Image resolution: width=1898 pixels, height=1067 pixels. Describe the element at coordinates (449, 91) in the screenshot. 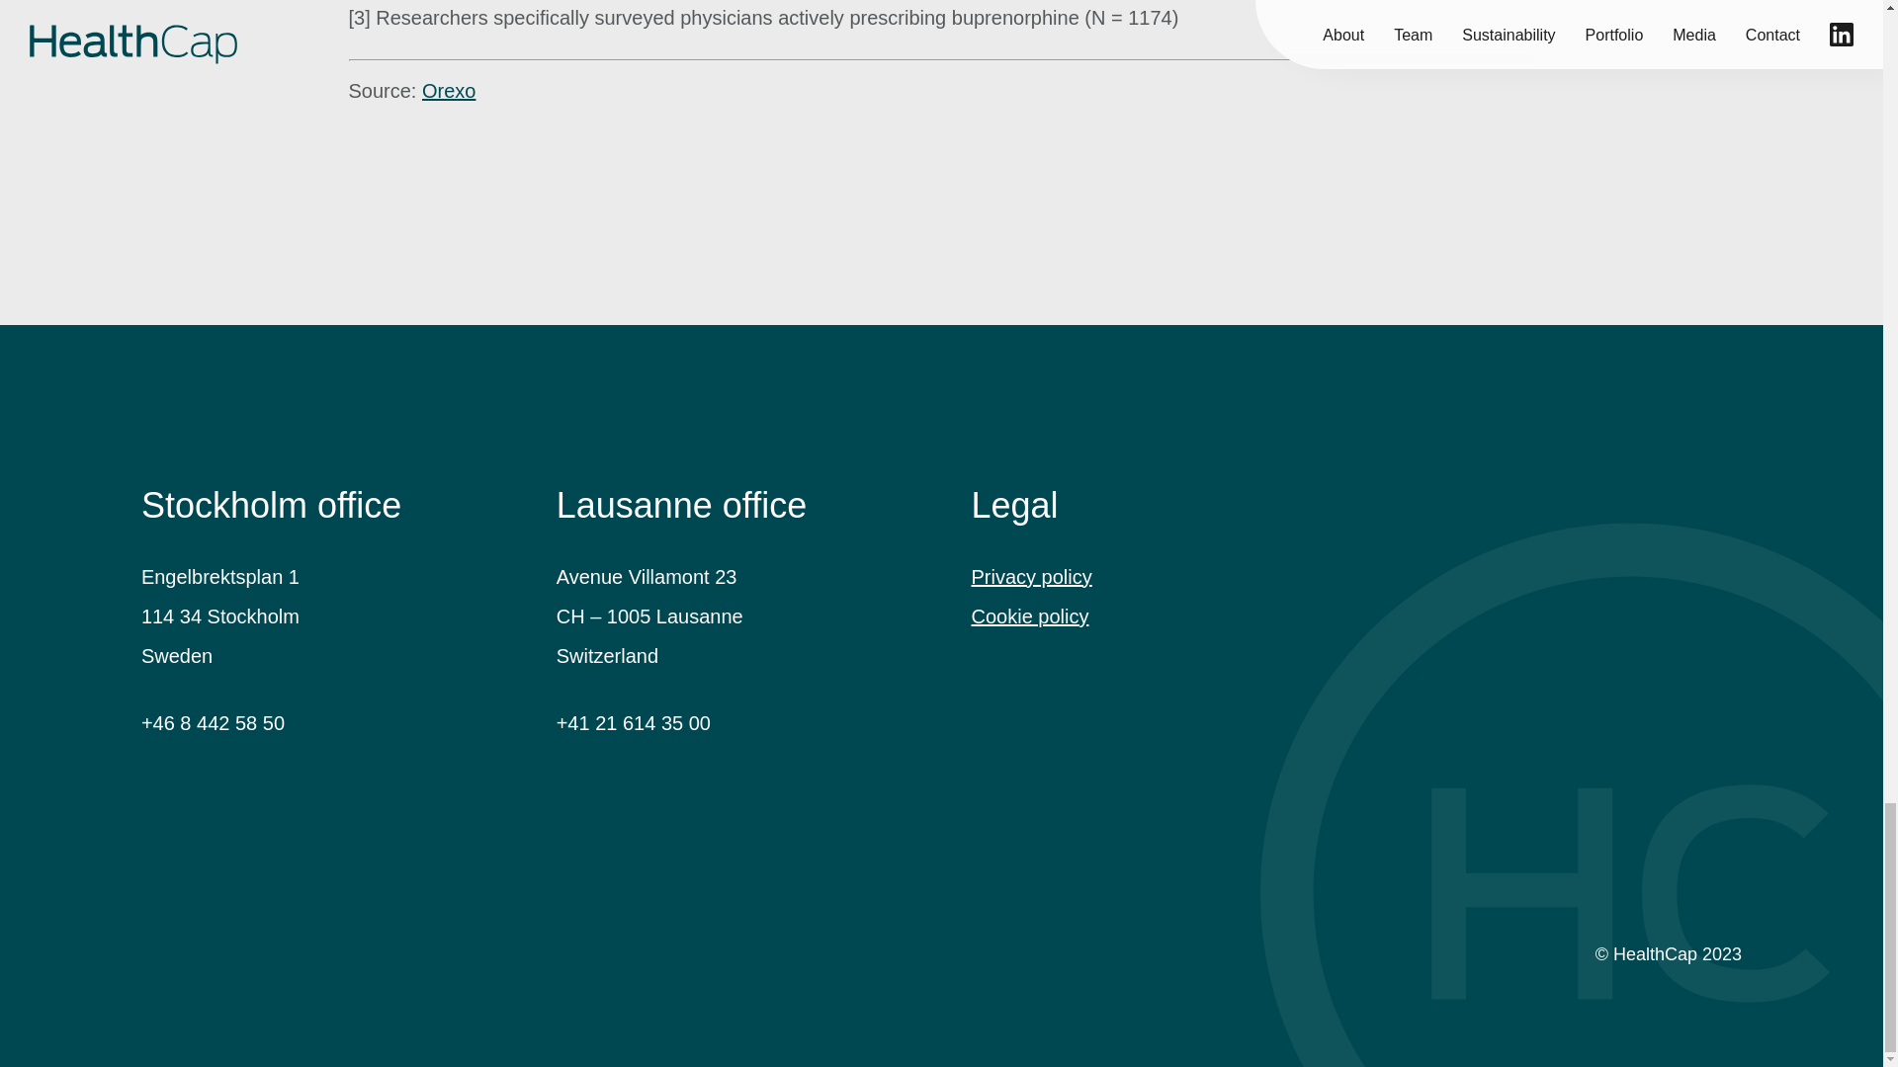

I see `Orexo` at that location.